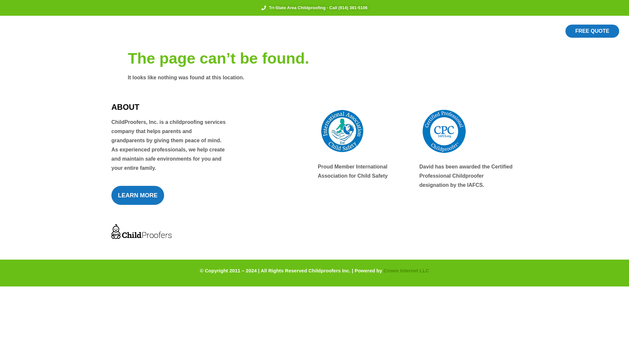  I want to click on Crown Internet LLC, so click(406, 270).